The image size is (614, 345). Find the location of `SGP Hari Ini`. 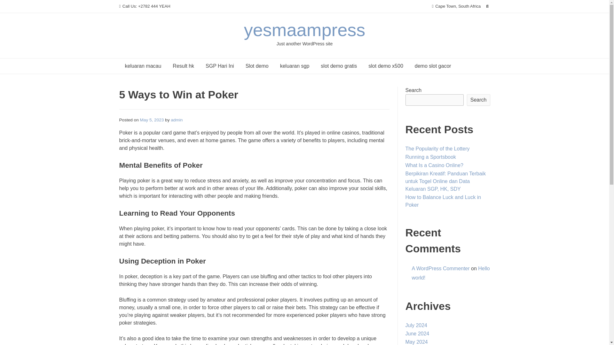

SGP Hari Ini is located at coordinates (220, 66).